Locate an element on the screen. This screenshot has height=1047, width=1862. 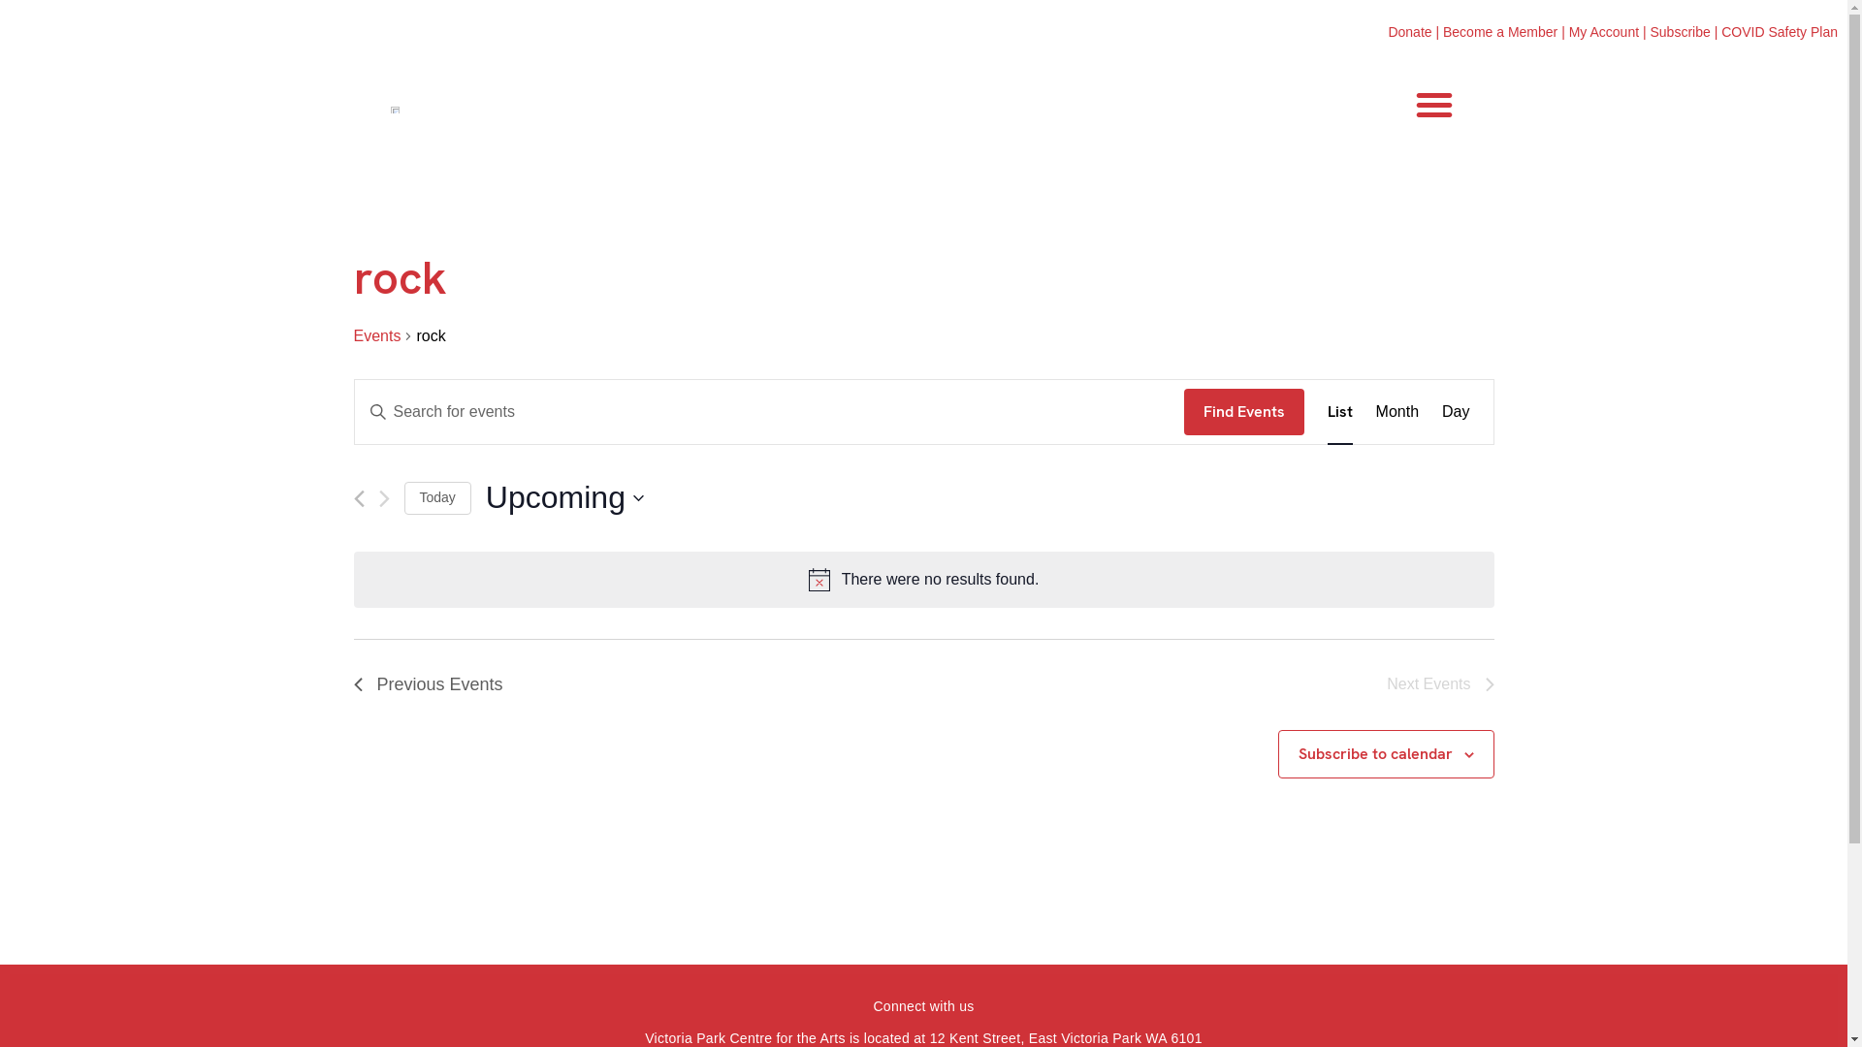
Next Events is located at coordinates (384, 498).